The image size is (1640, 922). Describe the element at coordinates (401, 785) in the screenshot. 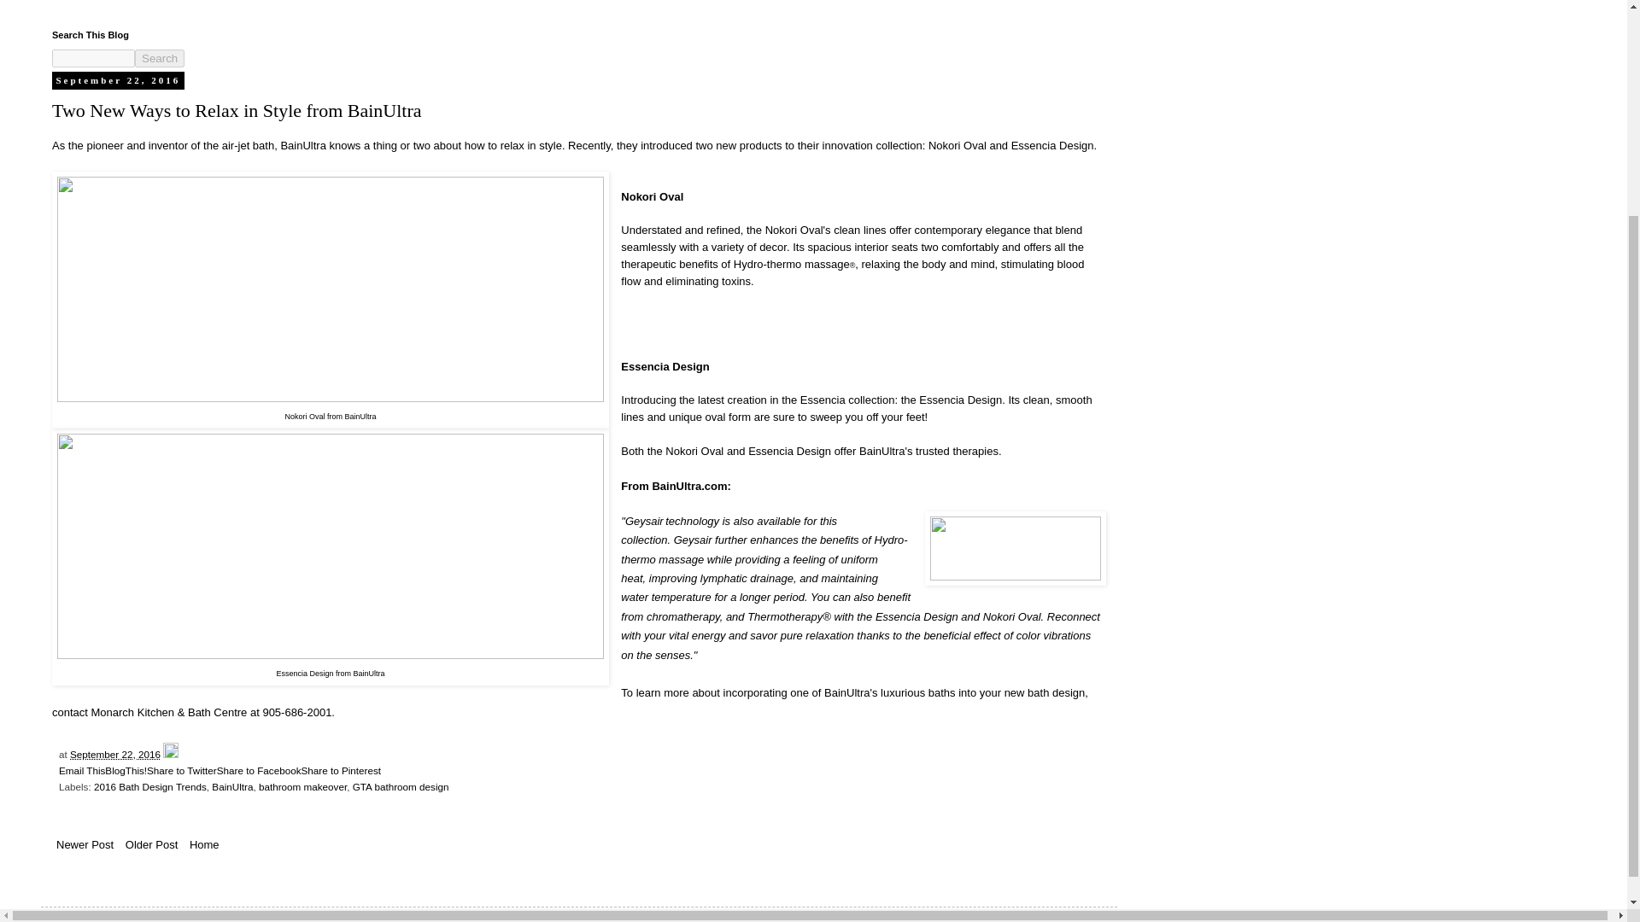

I see `GTA bathroom design` at that location.